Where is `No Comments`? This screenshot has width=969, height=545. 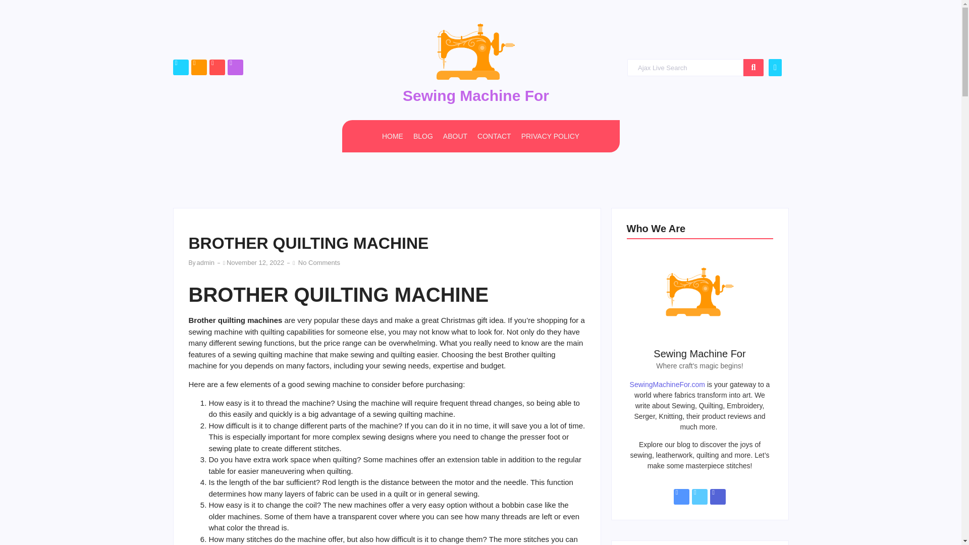 No Comments is located at coordinates (318, 262).